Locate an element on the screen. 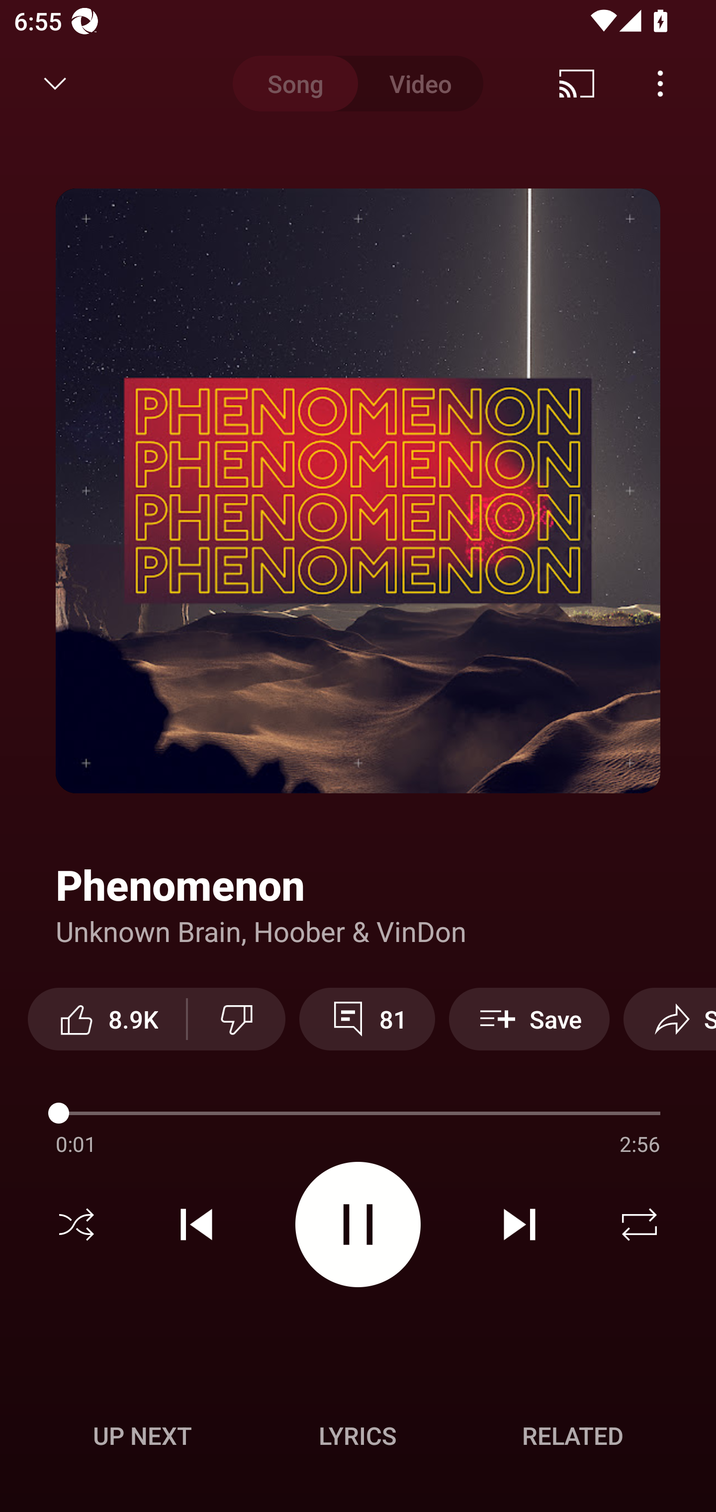 Image resolution: width=716 pixels, height=1512 pixels. Repeat off is located at coordinates (639, 1225).